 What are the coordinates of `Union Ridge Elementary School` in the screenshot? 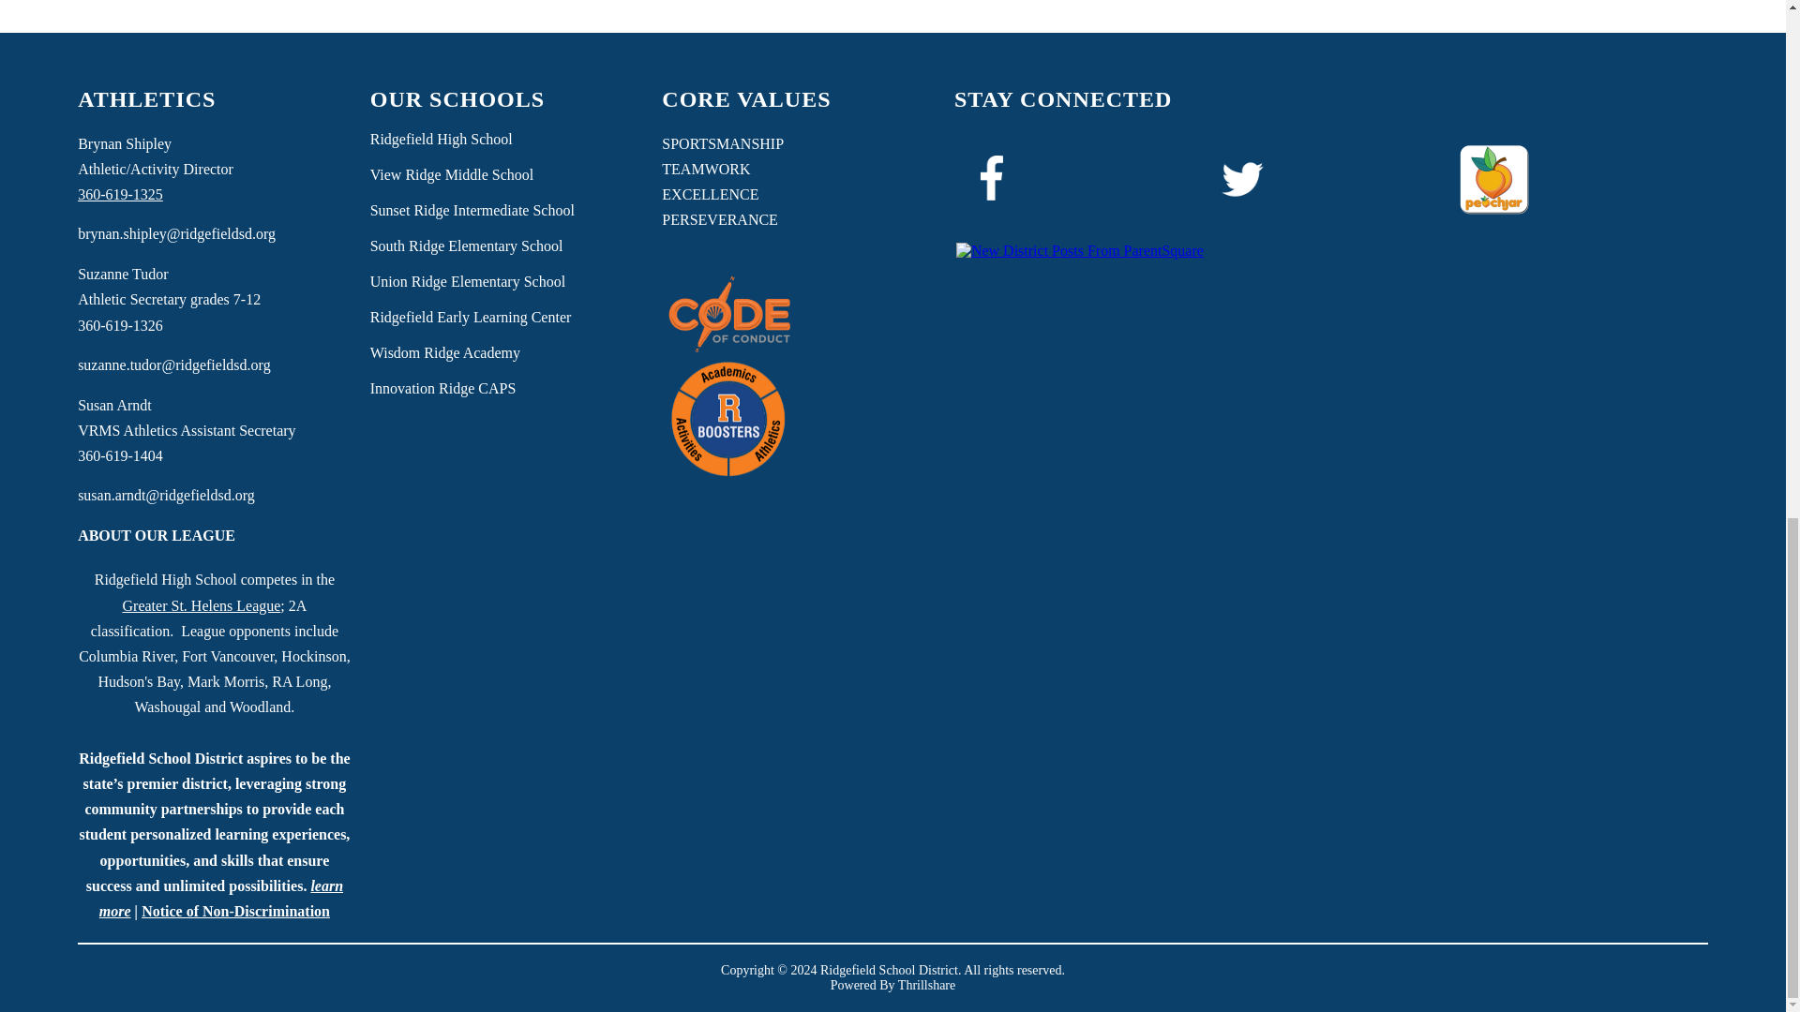 It's located at (467, 281).